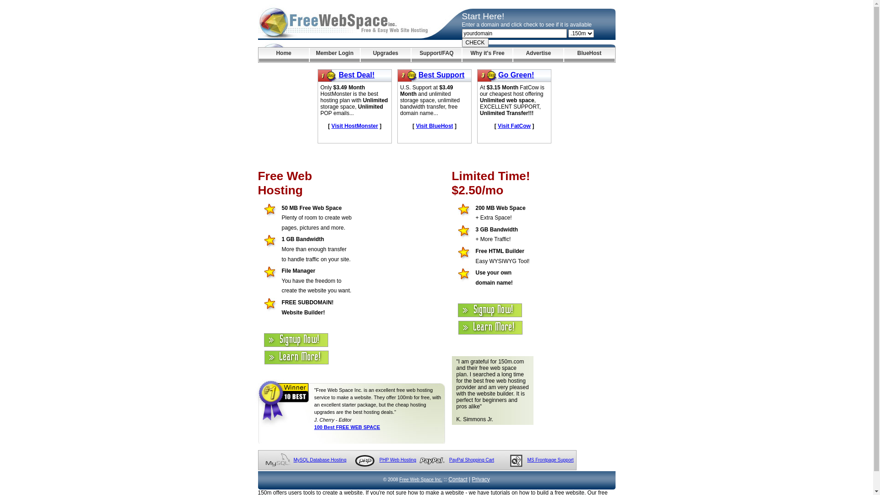  I want to click on PayPal Shopping Cart, so click(471, 460).